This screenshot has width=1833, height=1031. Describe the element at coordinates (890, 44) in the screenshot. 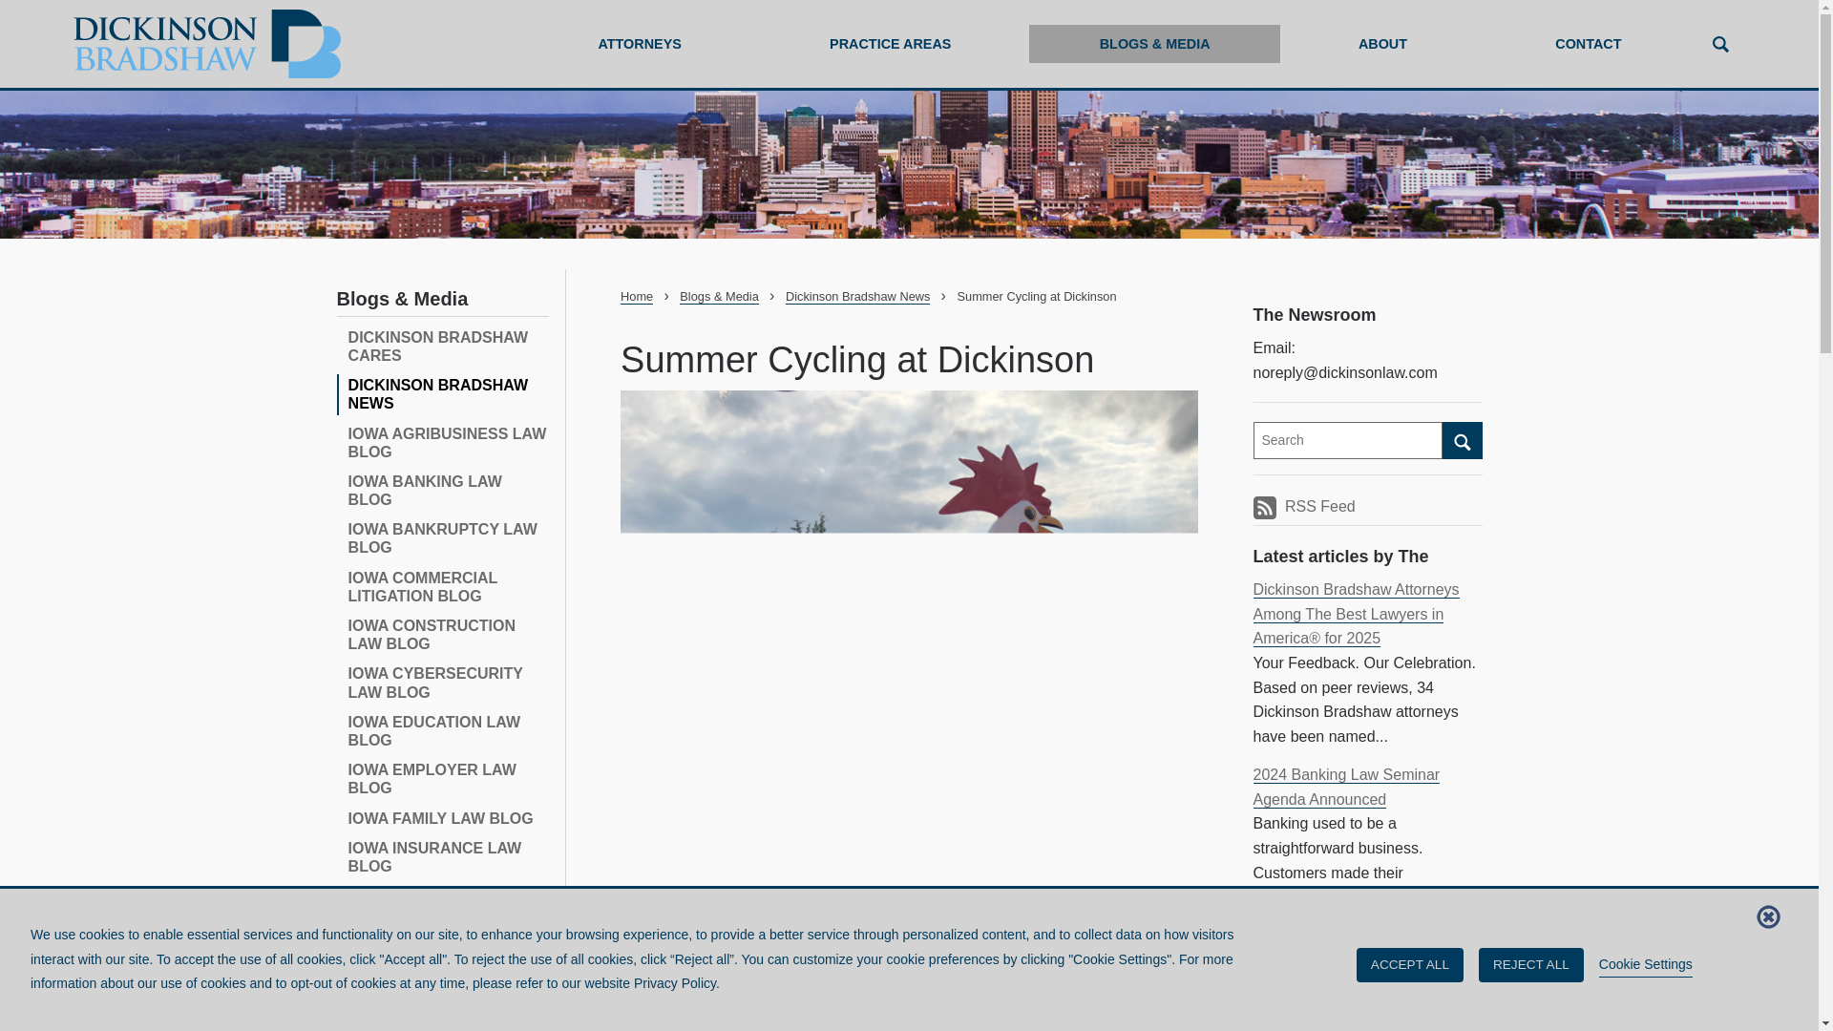

I see `PRACTICE AREAS` at that location.